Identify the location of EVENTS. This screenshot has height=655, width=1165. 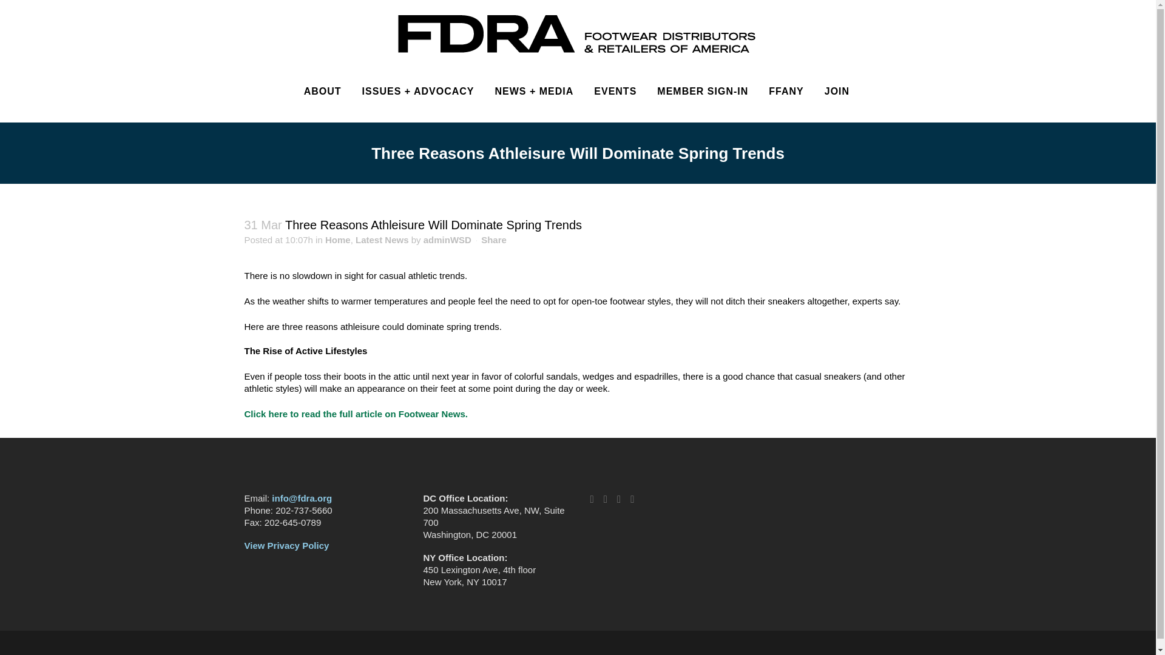
(615, 91).